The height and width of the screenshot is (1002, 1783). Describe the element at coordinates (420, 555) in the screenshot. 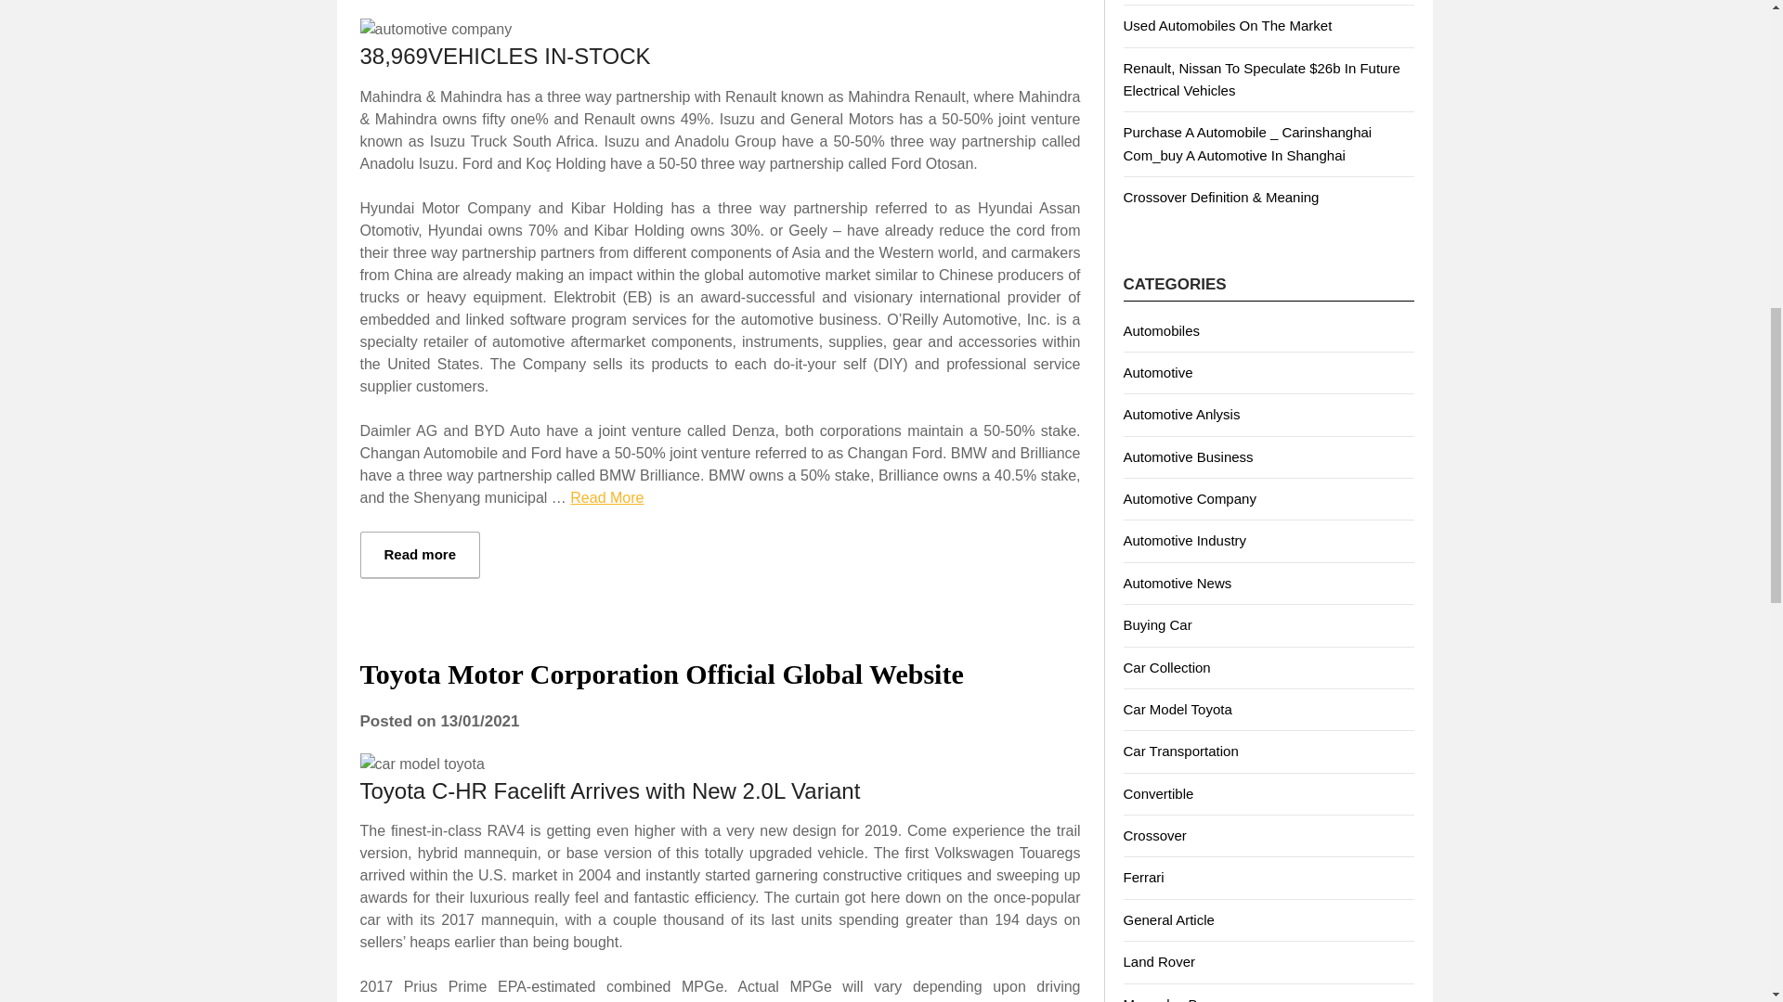

I see `Read more` at that location.